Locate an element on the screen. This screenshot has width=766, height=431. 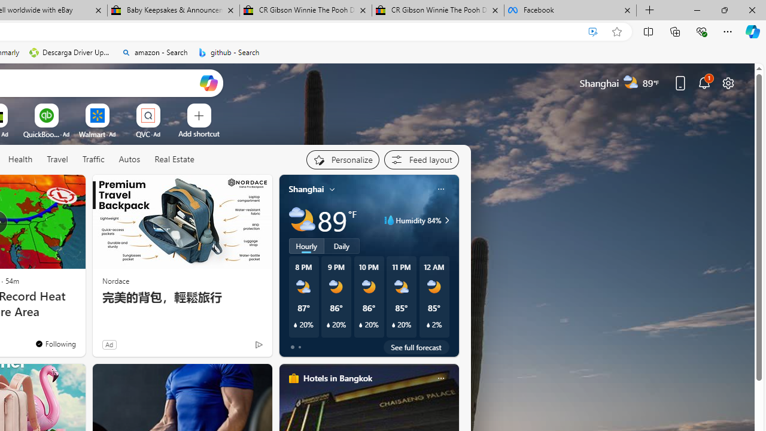
Facebook is located at coordinates (570, 11).